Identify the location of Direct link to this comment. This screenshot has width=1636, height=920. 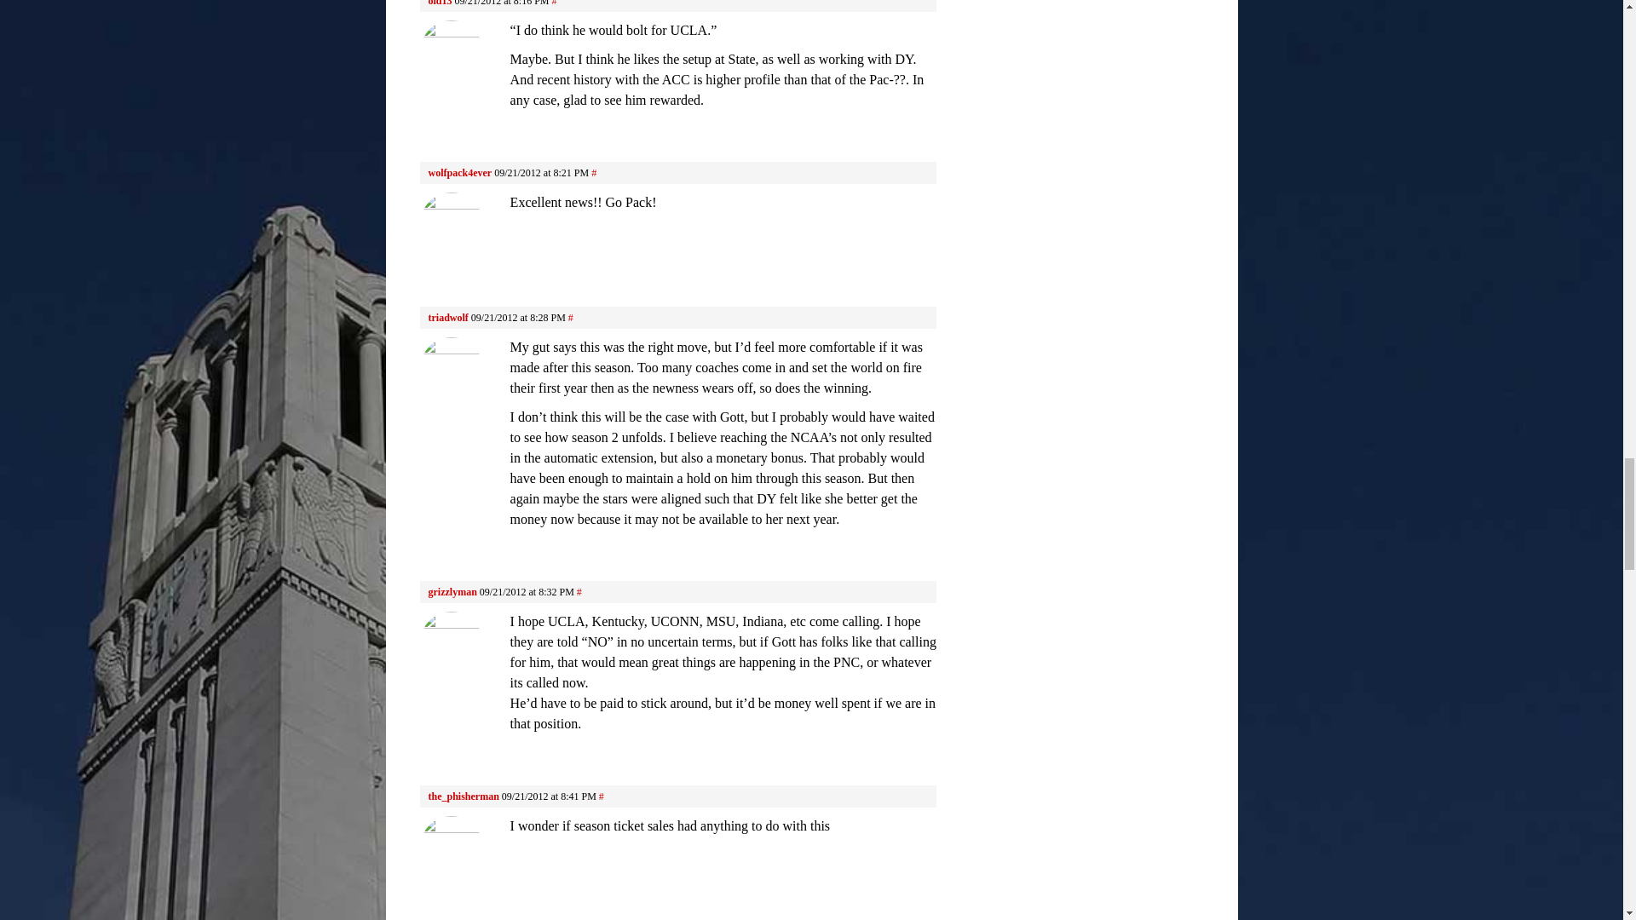
(593, 172).